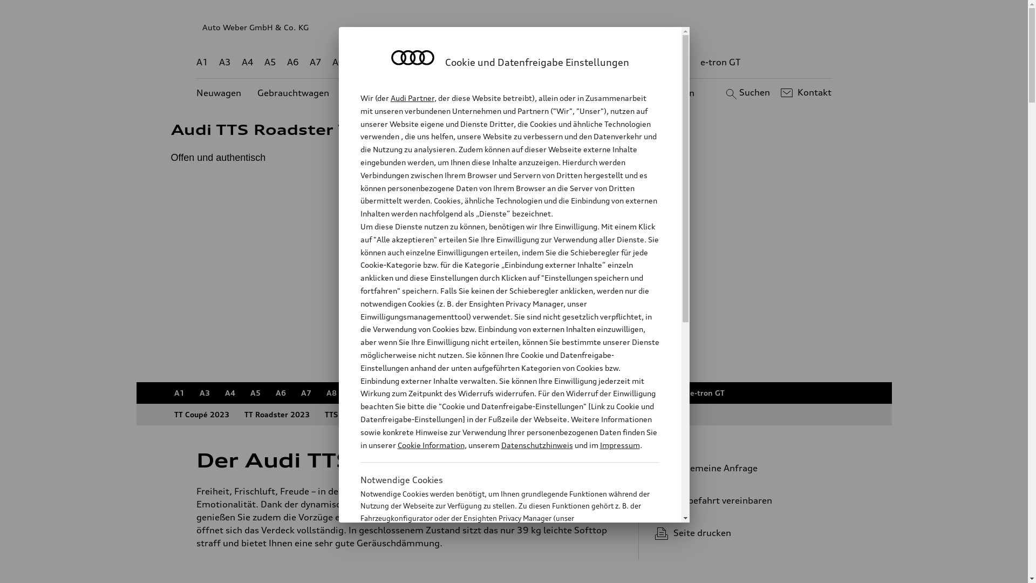 The width and height of the screenshot is (1036, 583). What do you see at coordinates (664, 393) in the screenshot?
I see `g-tron` at bounding box center [664, 393].